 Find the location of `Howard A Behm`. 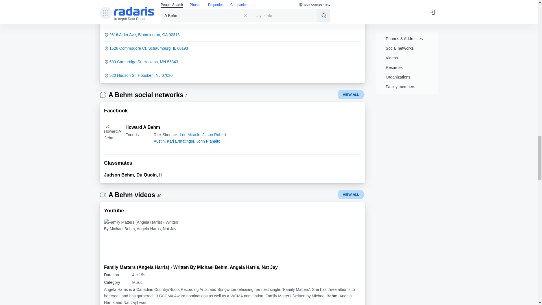

Howard A Behm is located at coordinates (113, 133).